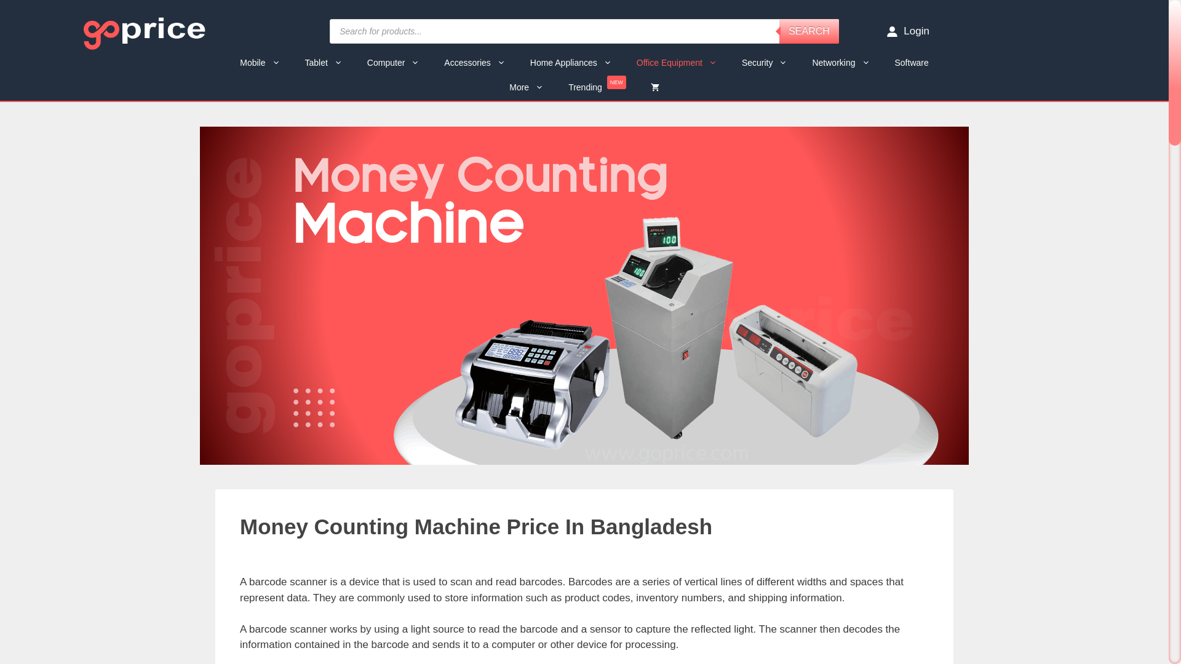 This screenshot has width=1181, height=664. Describe the element at coordinates (655, 87) in the screenshot. I see `View your shopping cart` at that location.